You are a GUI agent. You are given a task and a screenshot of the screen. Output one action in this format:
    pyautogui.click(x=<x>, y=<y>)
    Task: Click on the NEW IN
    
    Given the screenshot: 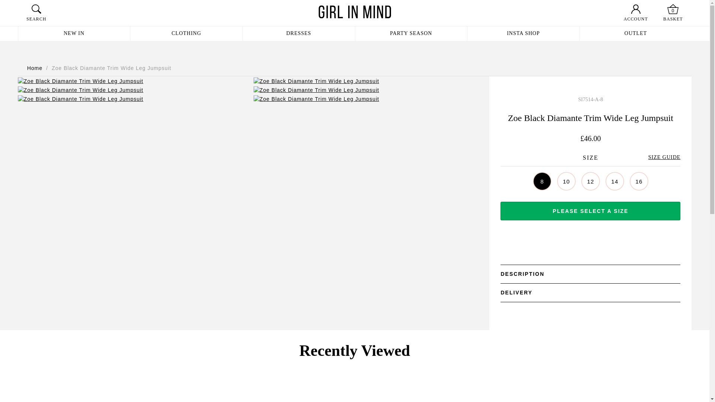 What is the action you would take?
    pyautogui.click(x=74, y=34)
    